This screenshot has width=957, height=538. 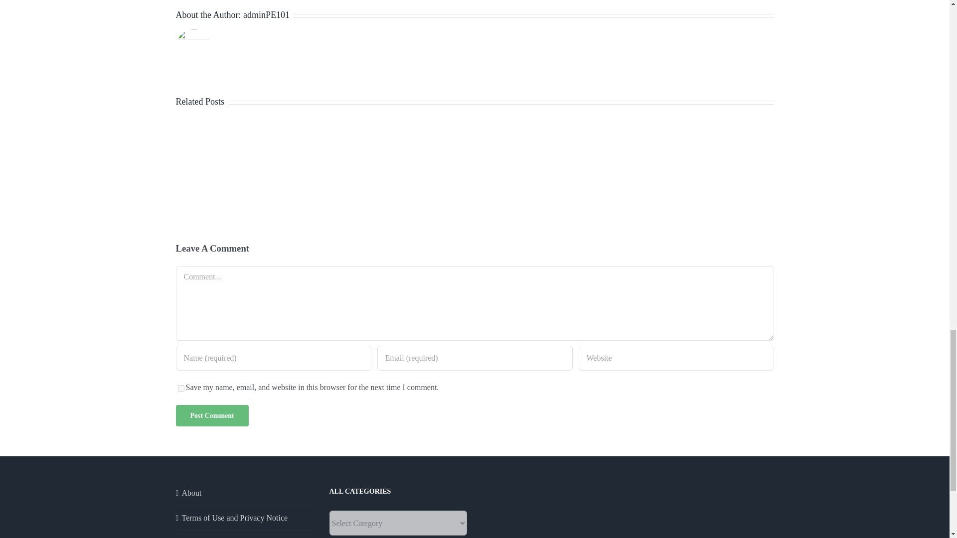 I want to click on yes, so click(x=180, y=389).